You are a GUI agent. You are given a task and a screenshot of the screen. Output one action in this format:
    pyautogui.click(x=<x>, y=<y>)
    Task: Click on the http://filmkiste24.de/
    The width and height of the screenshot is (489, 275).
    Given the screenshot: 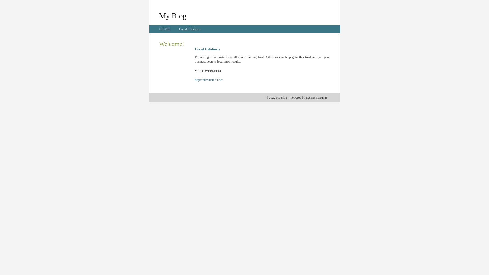 What is the action you would take?
    pyautogui.click(x=209, y=80)
    